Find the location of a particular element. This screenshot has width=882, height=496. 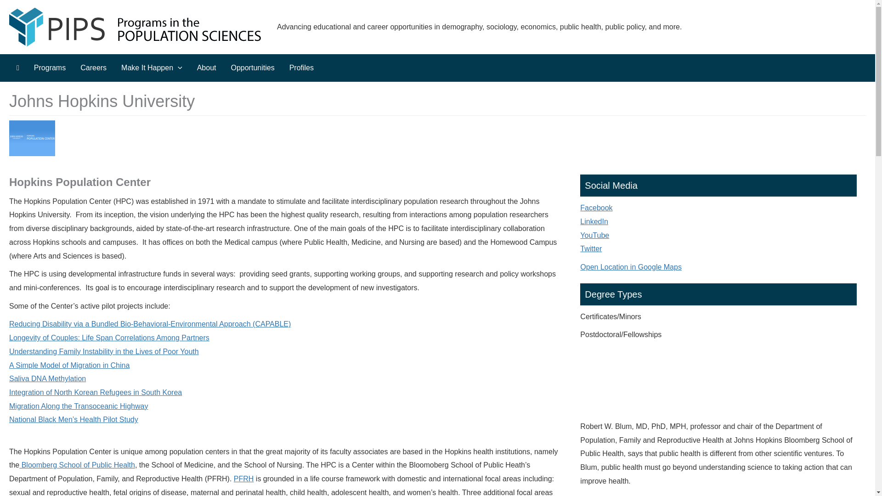

About is located at coordinates (207, 68).